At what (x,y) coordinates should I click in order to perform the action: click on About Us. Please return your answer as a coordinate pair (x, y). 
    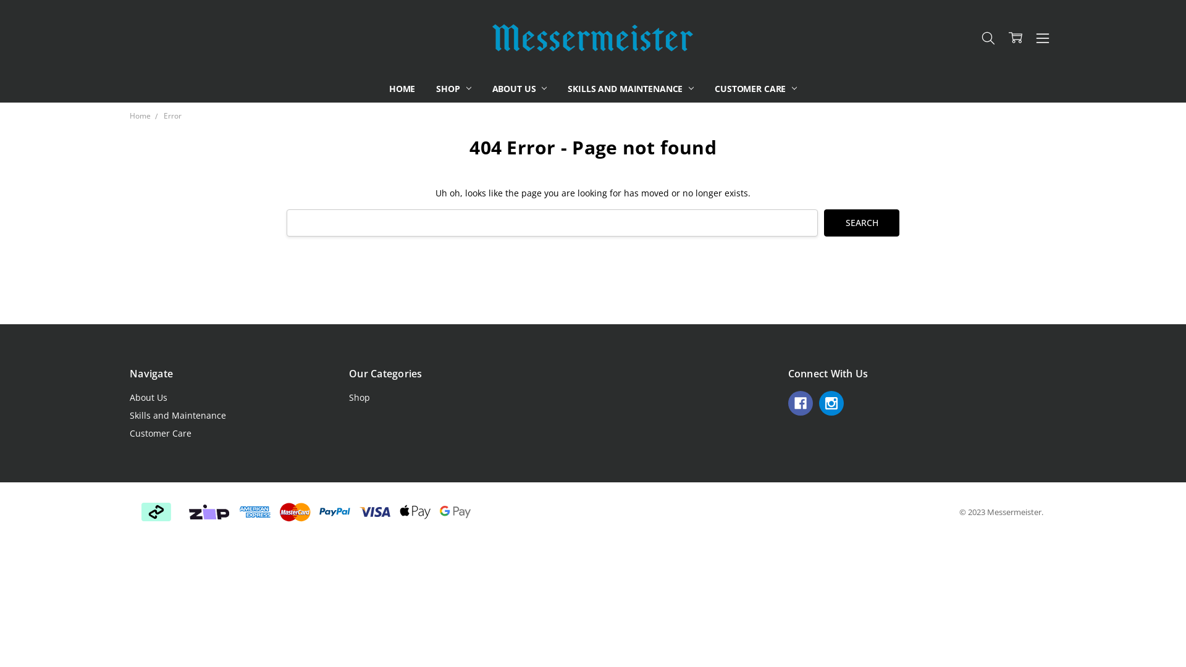
    Looking at the image, I should click on (148, 398).